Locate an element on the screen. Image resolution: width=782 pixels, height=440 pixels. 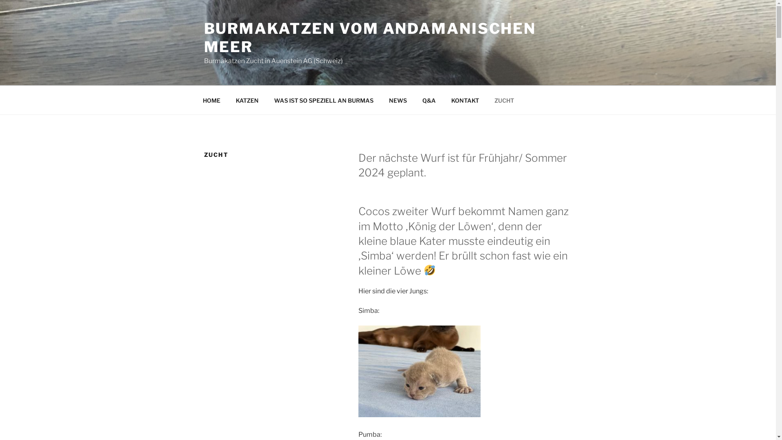
ZUCHT is located at coordinates (504, 100).